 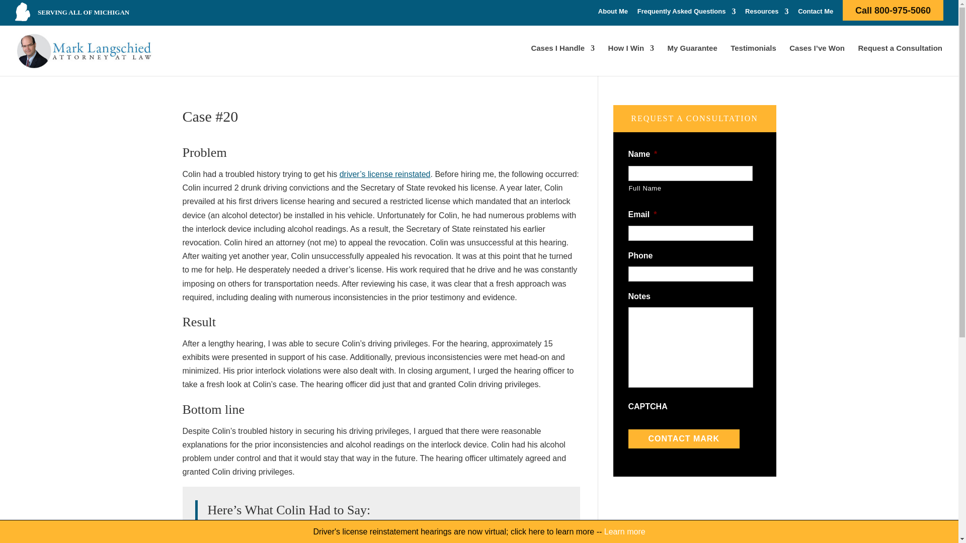 I want to click on About Me, so click(x=613, y=14).